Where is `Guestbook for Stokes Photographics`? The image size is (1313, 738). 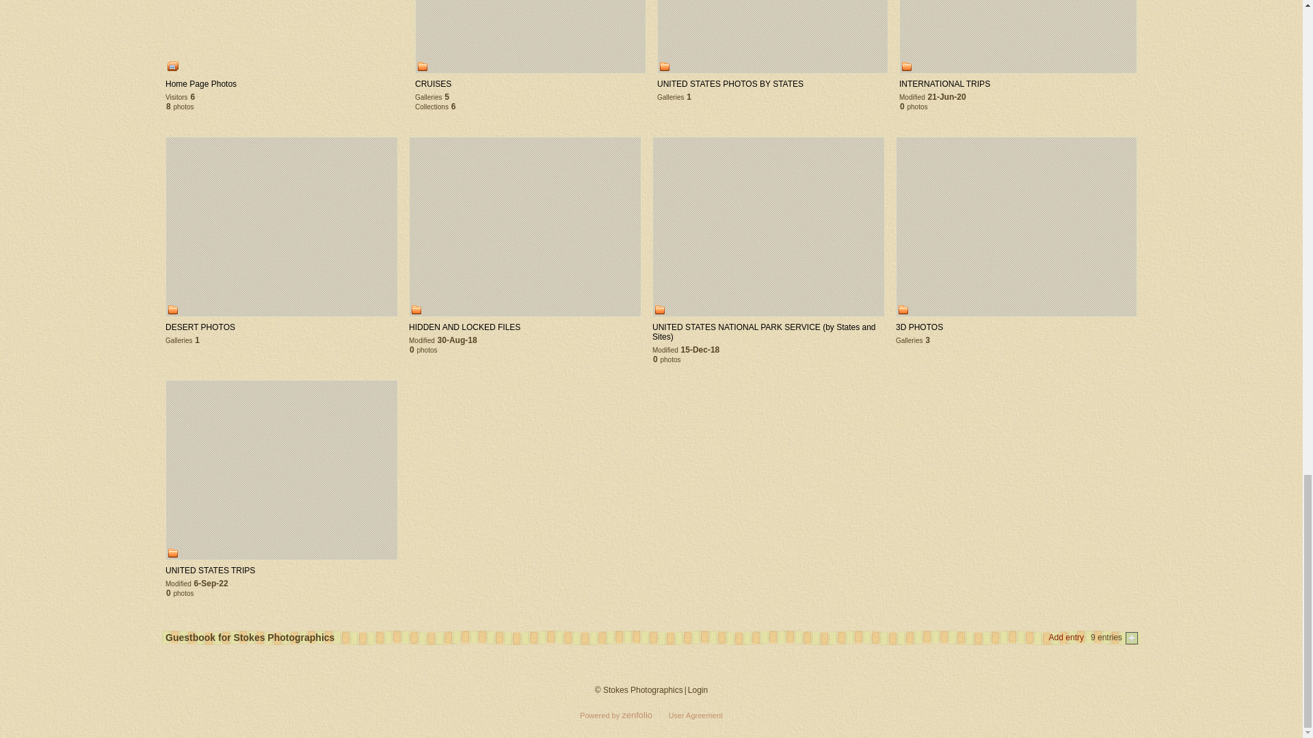
Guestbook for Stokes Photographics is located at coordinates (250, 637).